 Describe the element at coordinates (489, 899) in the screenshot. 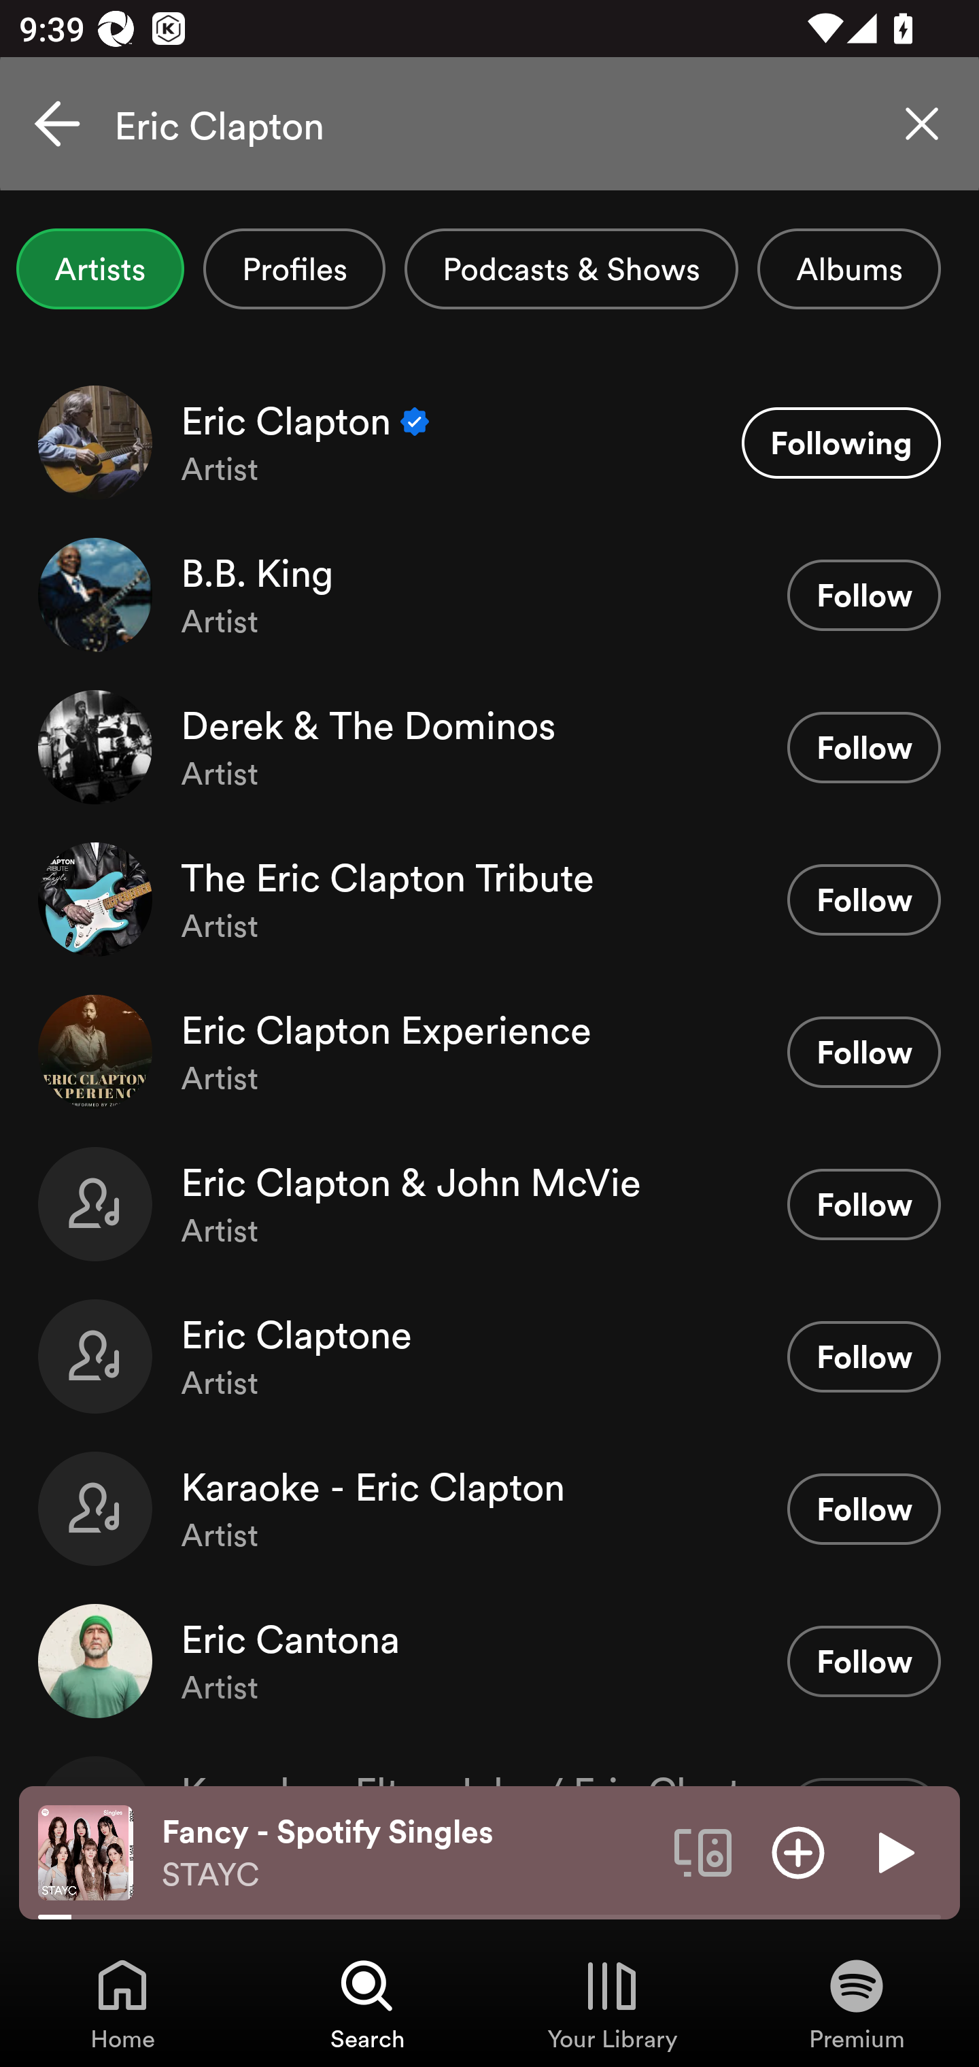

I see `The Eric Clapton Tribute Artist Follow Follow` at that location.